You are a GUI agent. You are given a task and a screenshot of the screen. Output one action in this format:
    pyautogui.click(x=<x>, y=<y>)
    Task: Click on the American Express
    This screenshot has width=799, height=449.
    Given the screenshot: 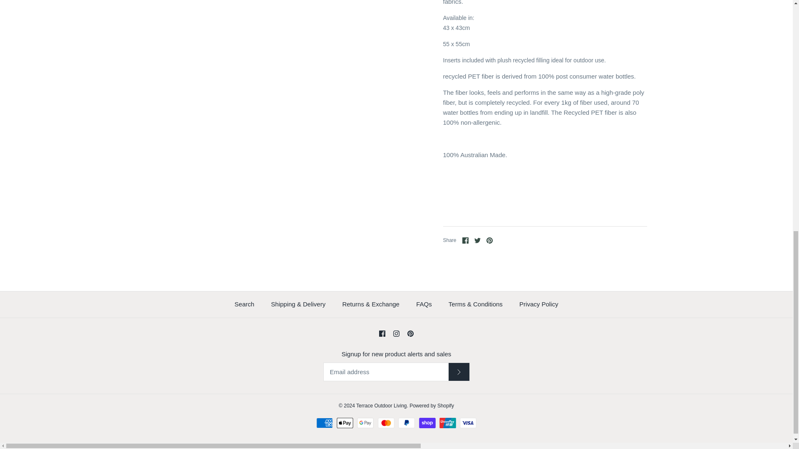 What is the action you would take?
    pyautogui.click(x=325, y=423)
    